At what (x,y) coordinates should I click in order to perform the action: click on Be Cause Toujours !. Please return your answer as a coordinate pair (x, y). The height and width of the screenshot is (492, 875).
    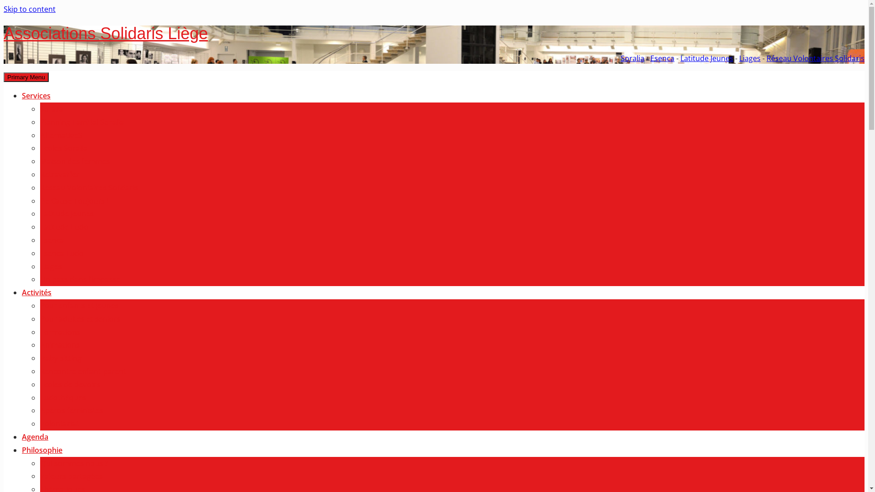
    Looking at the image, I should click on (74, 201).